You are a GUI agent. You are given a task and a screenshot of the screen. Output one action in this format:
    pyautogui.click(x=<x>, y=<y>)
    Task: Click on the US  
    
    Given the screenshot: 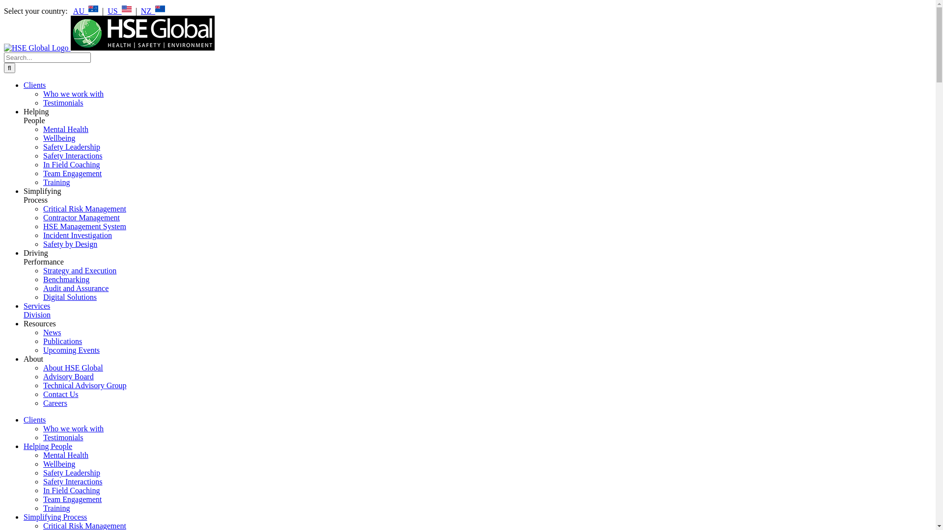 What is the action you would take?
    pyautogui.click(x=119, y=11)
    